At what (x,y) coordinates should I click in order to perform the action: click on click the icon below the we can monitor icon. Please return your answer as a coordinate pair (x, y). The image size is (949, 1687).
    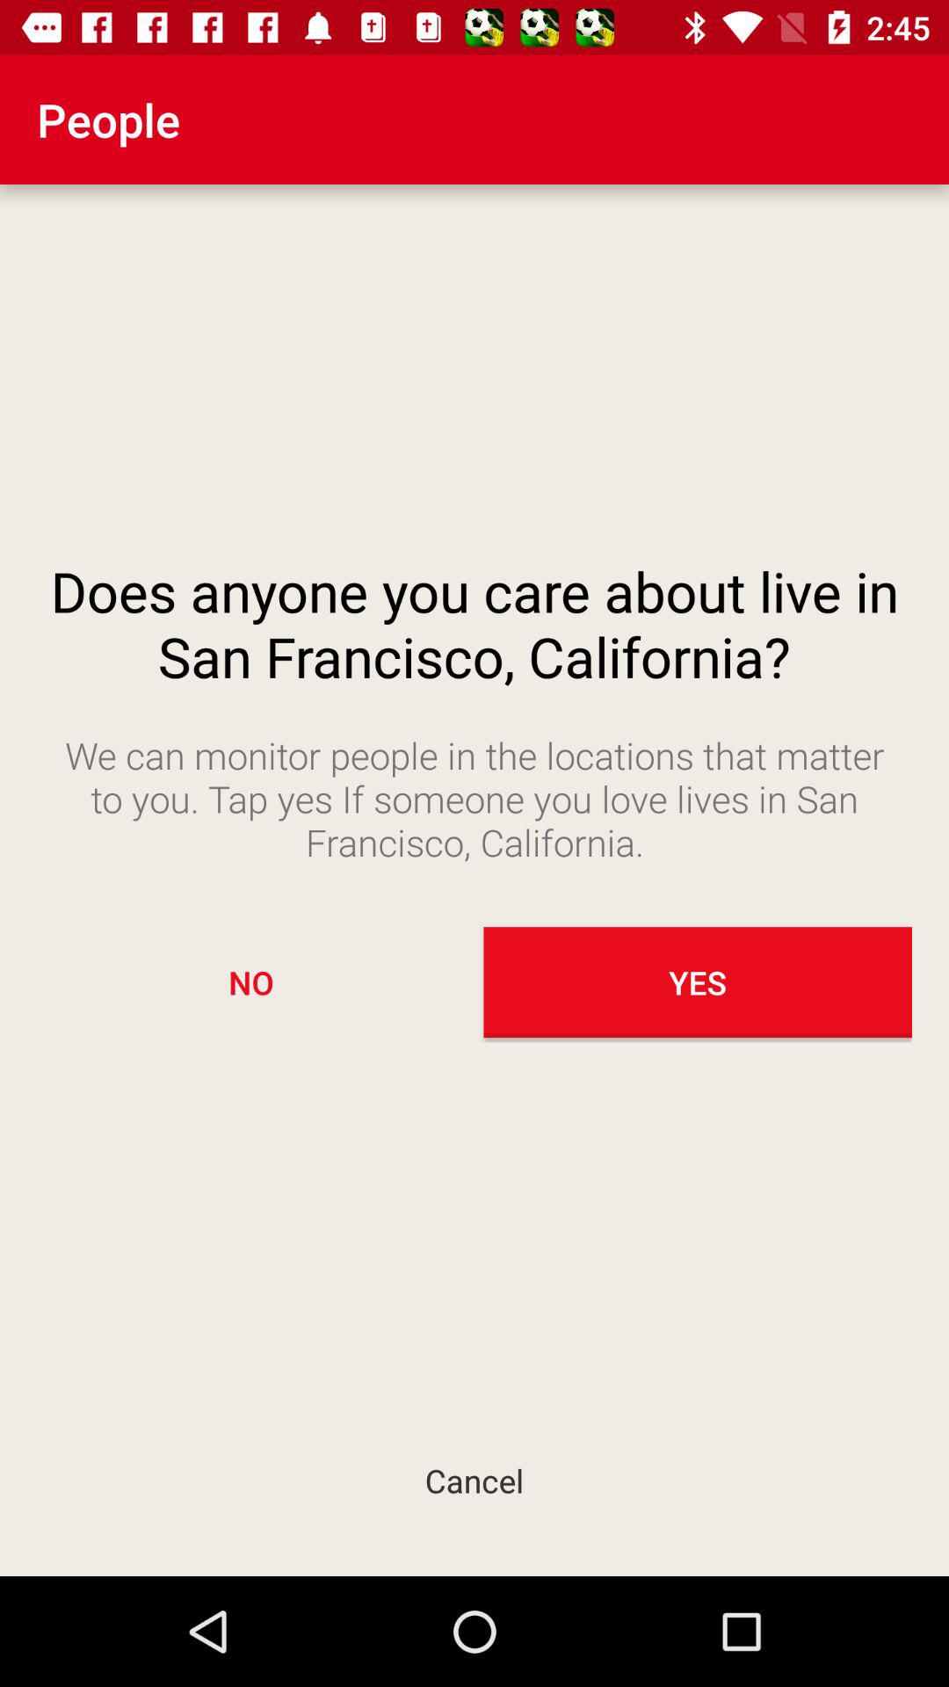
    Looking at the image, I should click on (251, 982).